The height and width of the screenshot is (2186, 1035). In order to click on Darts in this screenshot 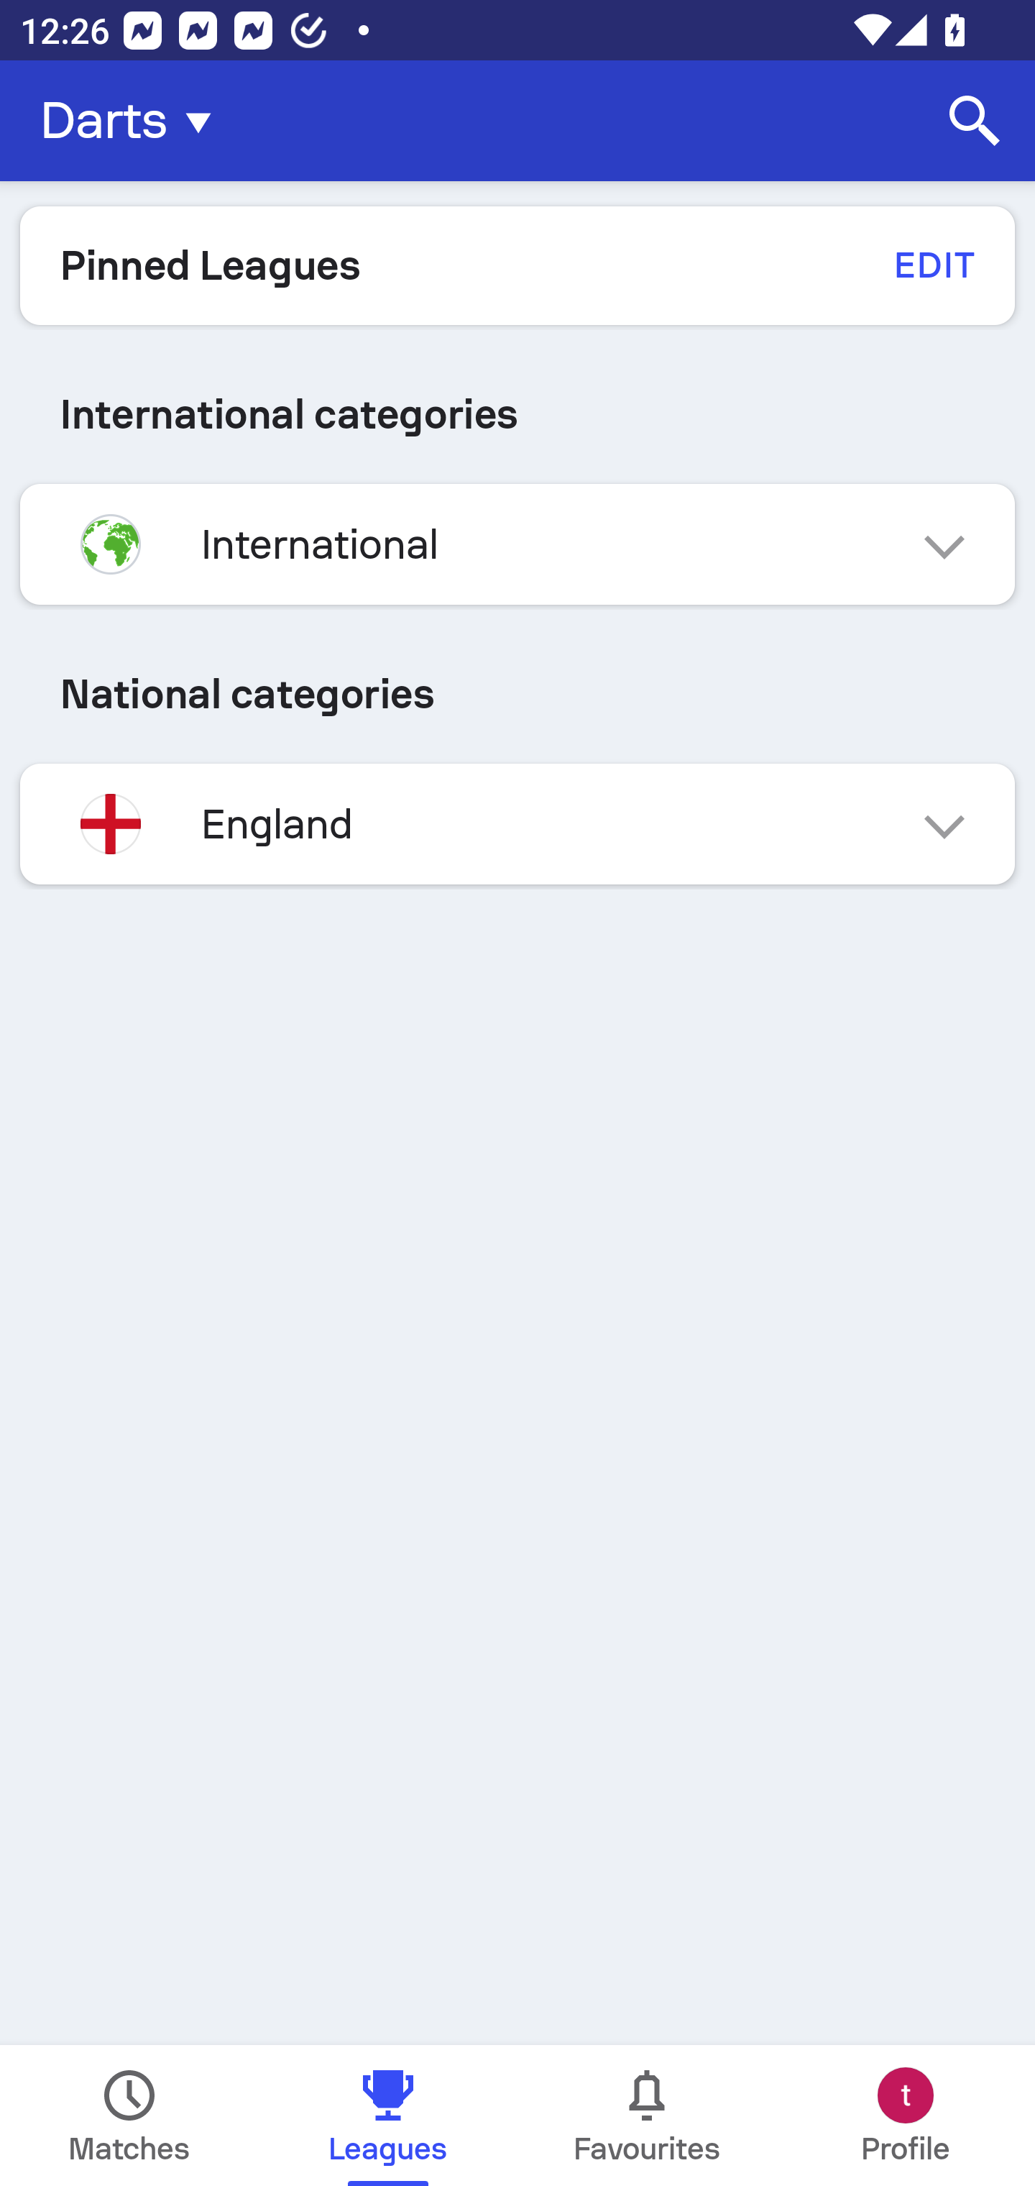, I will do `click(134, 121)`.